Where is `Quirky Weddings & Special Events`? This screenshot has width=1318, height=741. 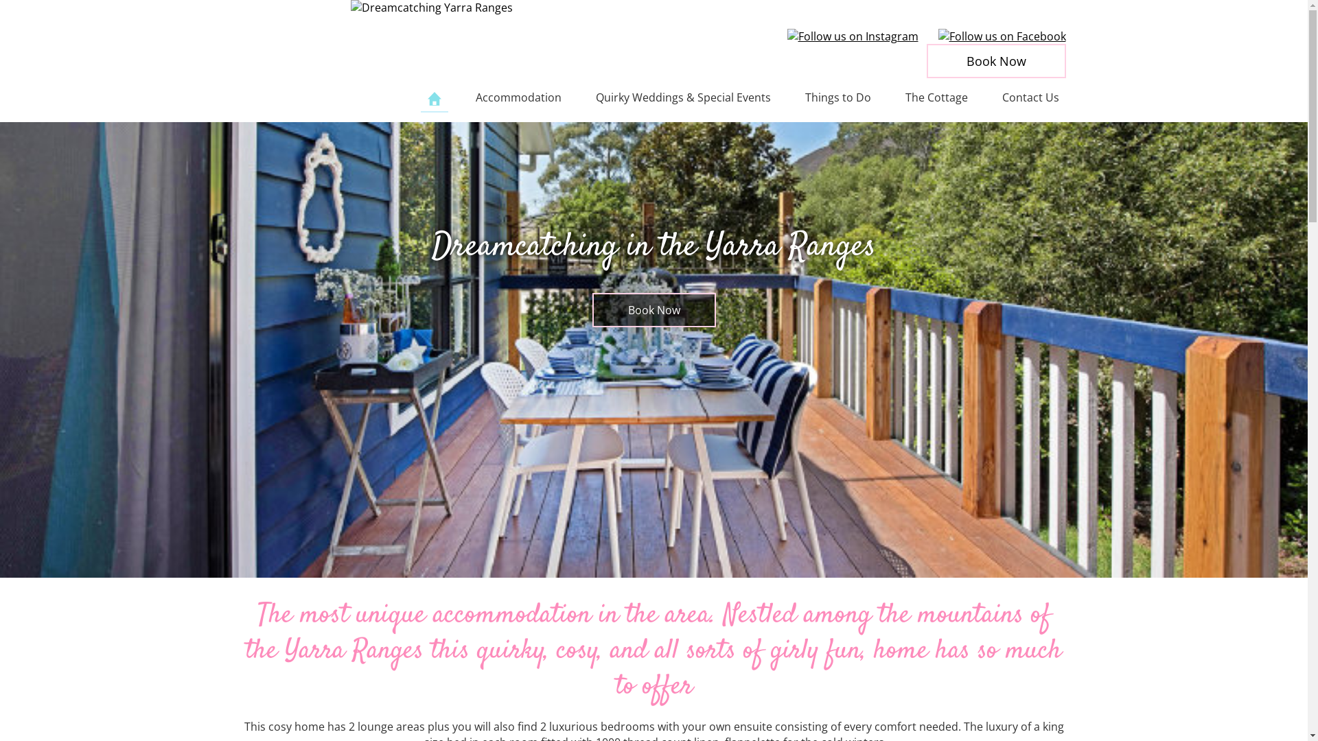 Quirky Weddings & Special Events is located at coordinates (684, 101).